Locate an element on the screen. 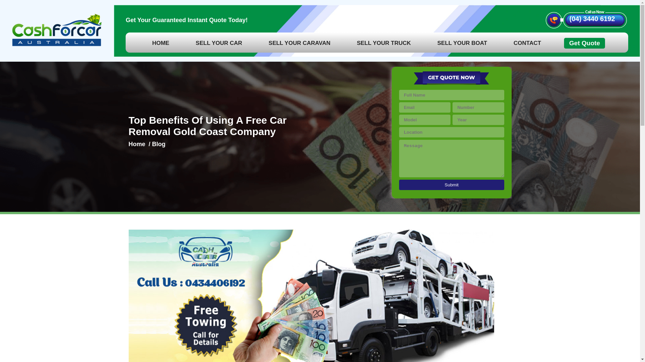  Please type a valid year e.g. 2020 is located at coordinates (478, 120).